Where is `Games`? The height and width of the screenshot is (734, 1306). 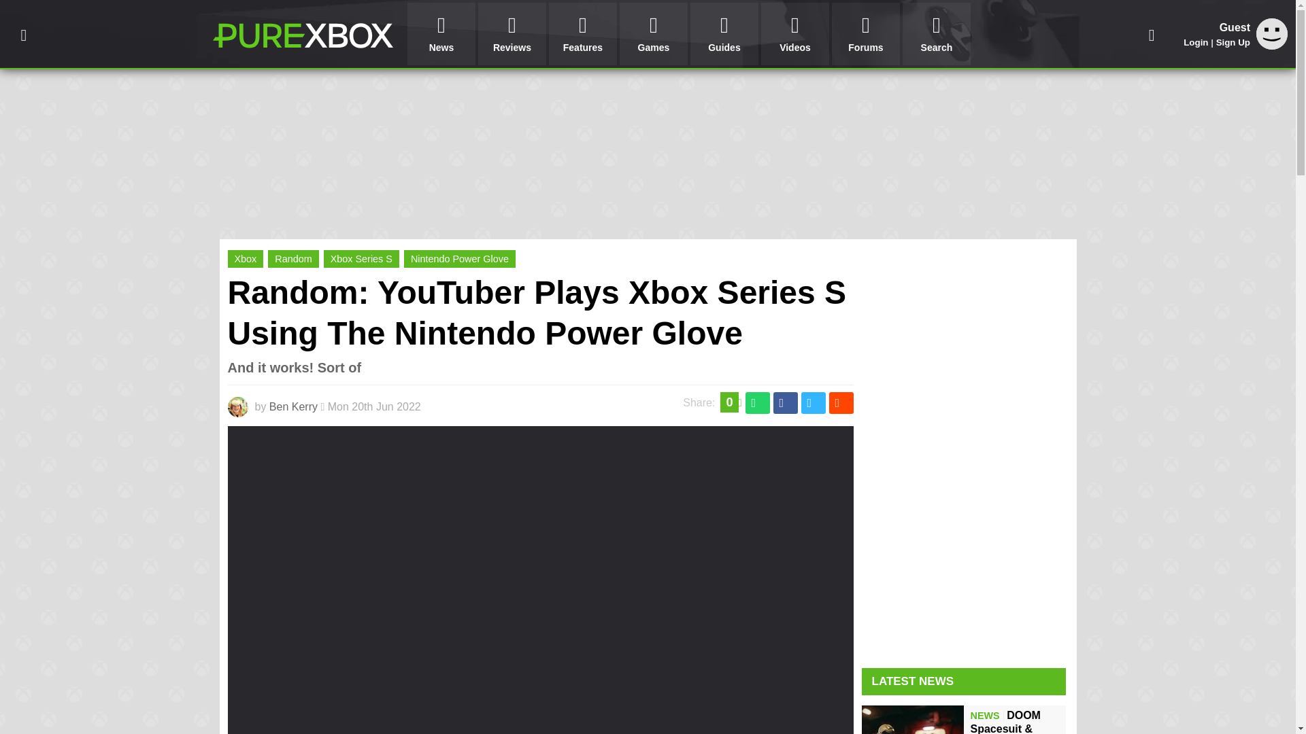 Games is located at coordinates (653, 34).